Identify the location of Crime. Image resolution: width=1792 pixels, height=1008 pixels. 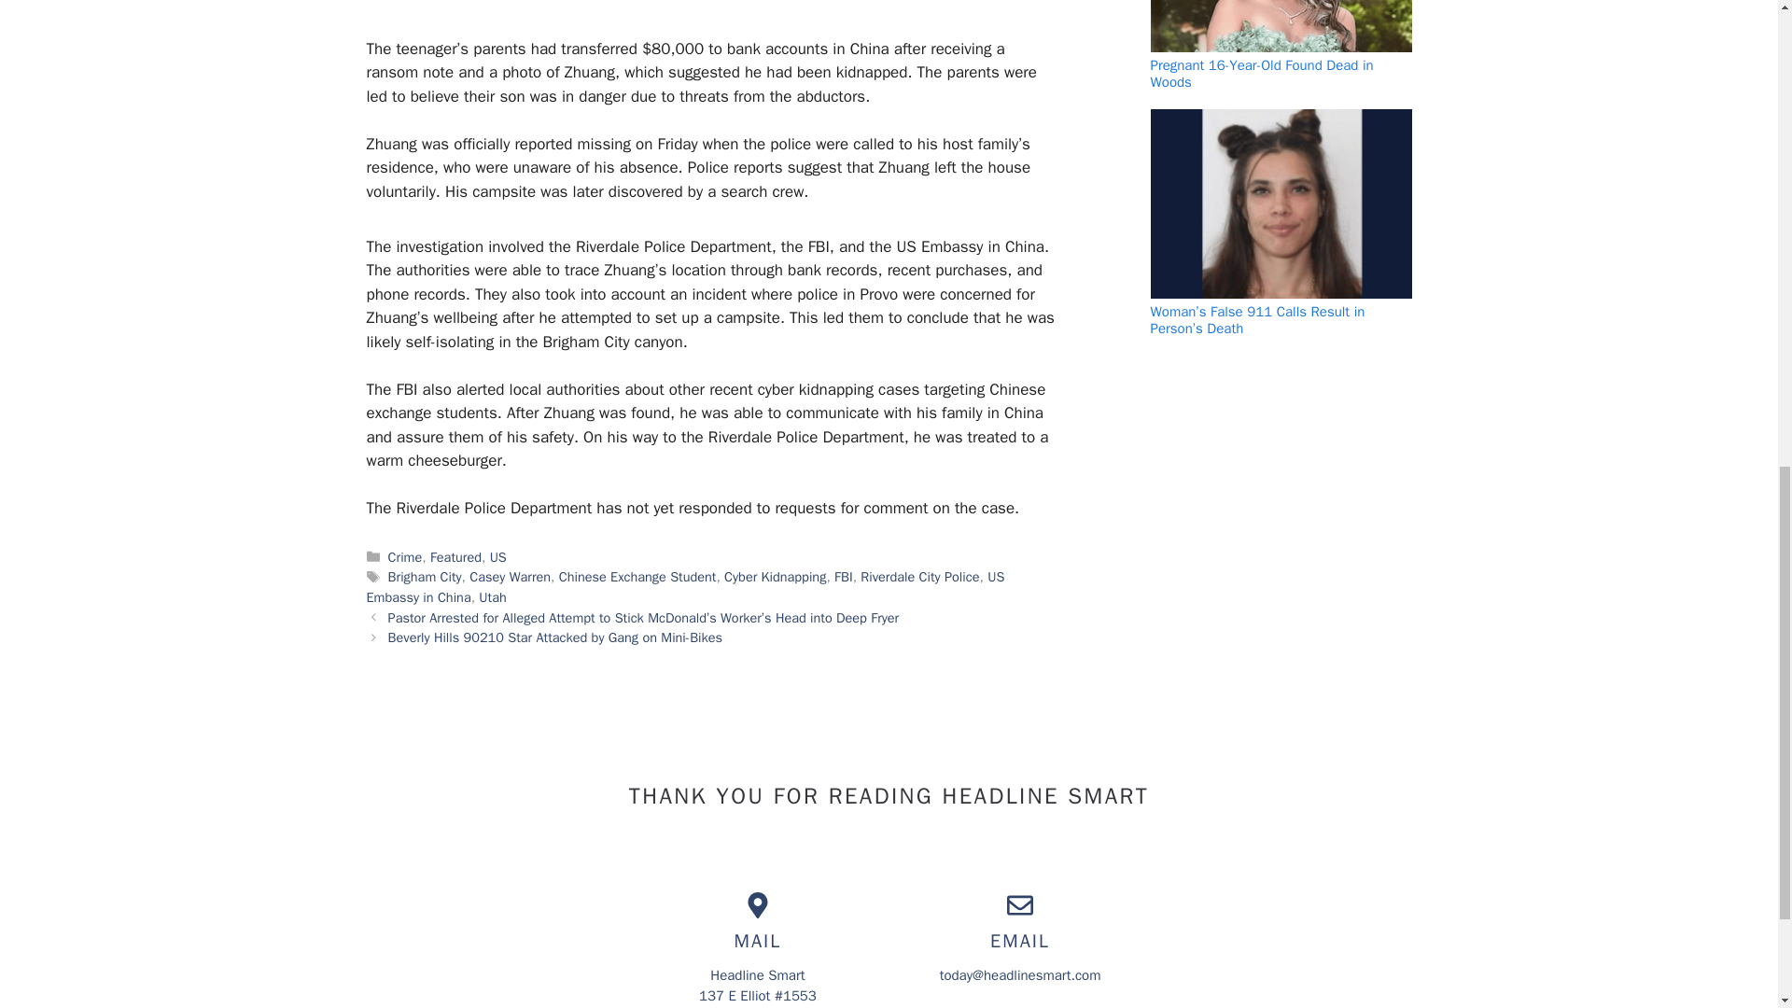
(405, 556).